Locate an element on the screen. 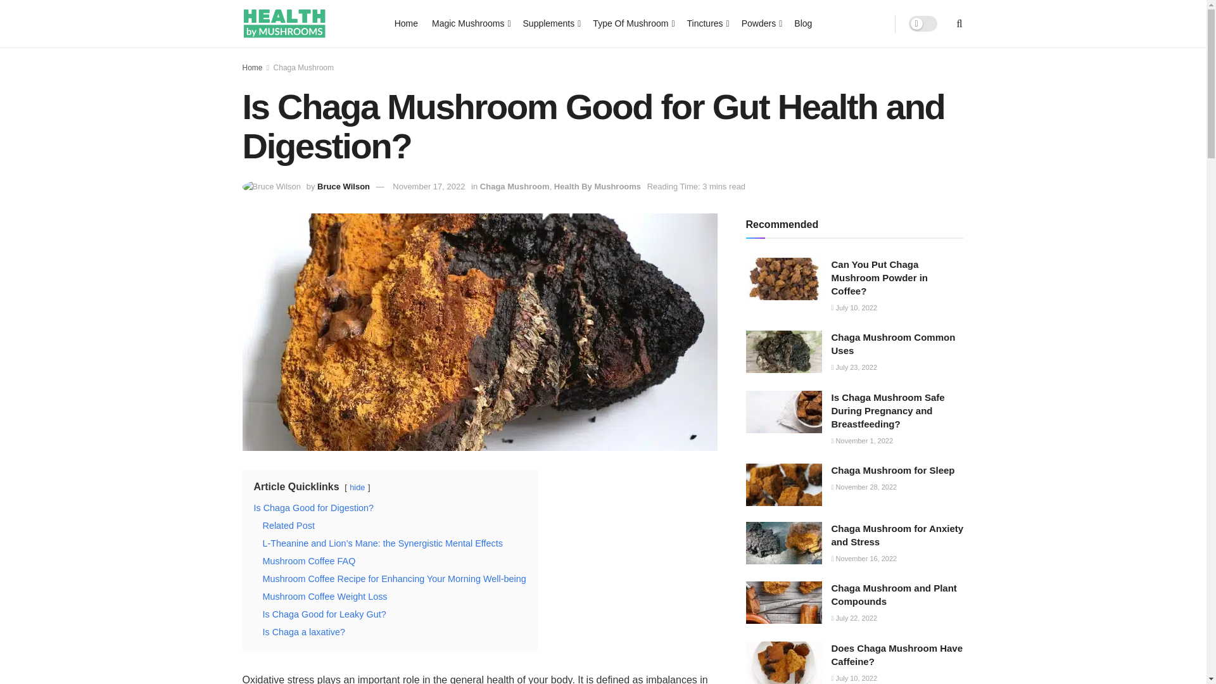 The height and width of the screenshot is (684, 1216). Home is located at coordinates (406, 23).